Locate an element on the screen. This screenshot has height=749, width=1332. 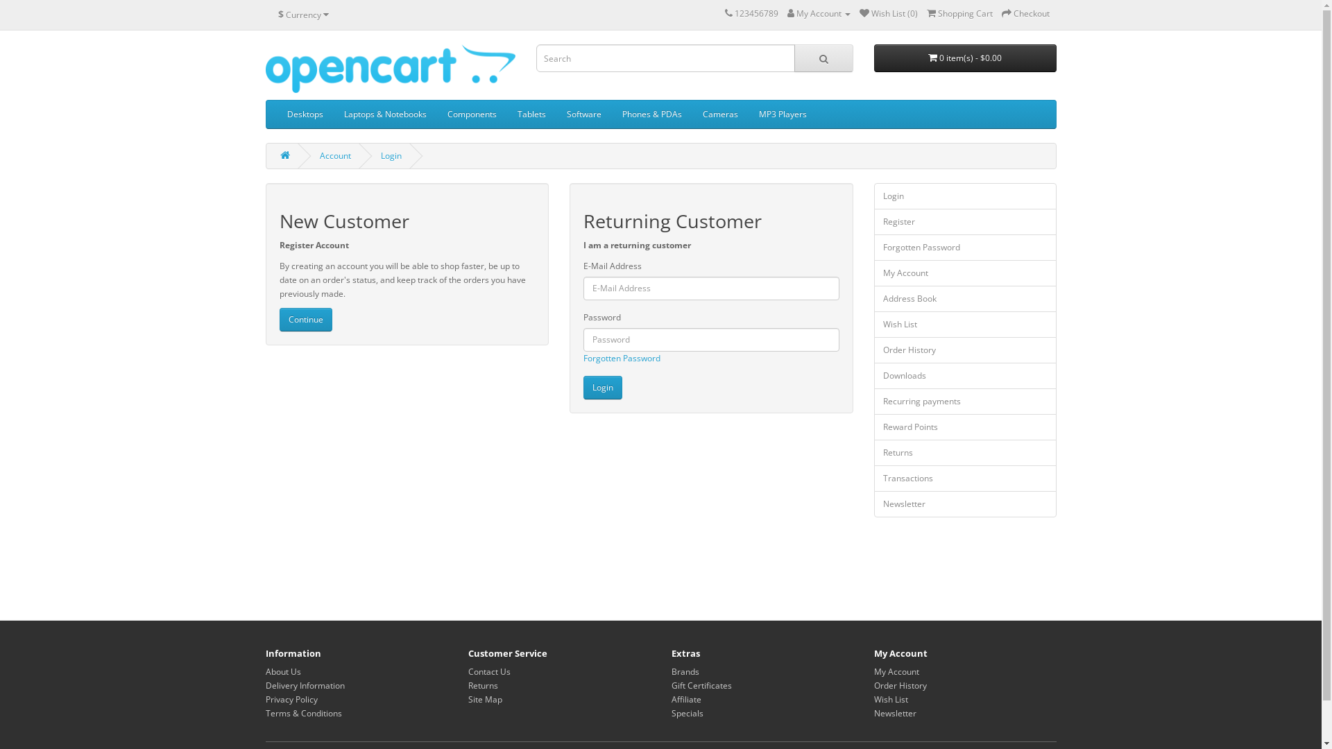
Forgotten Password is located at coordinates (622, 358).